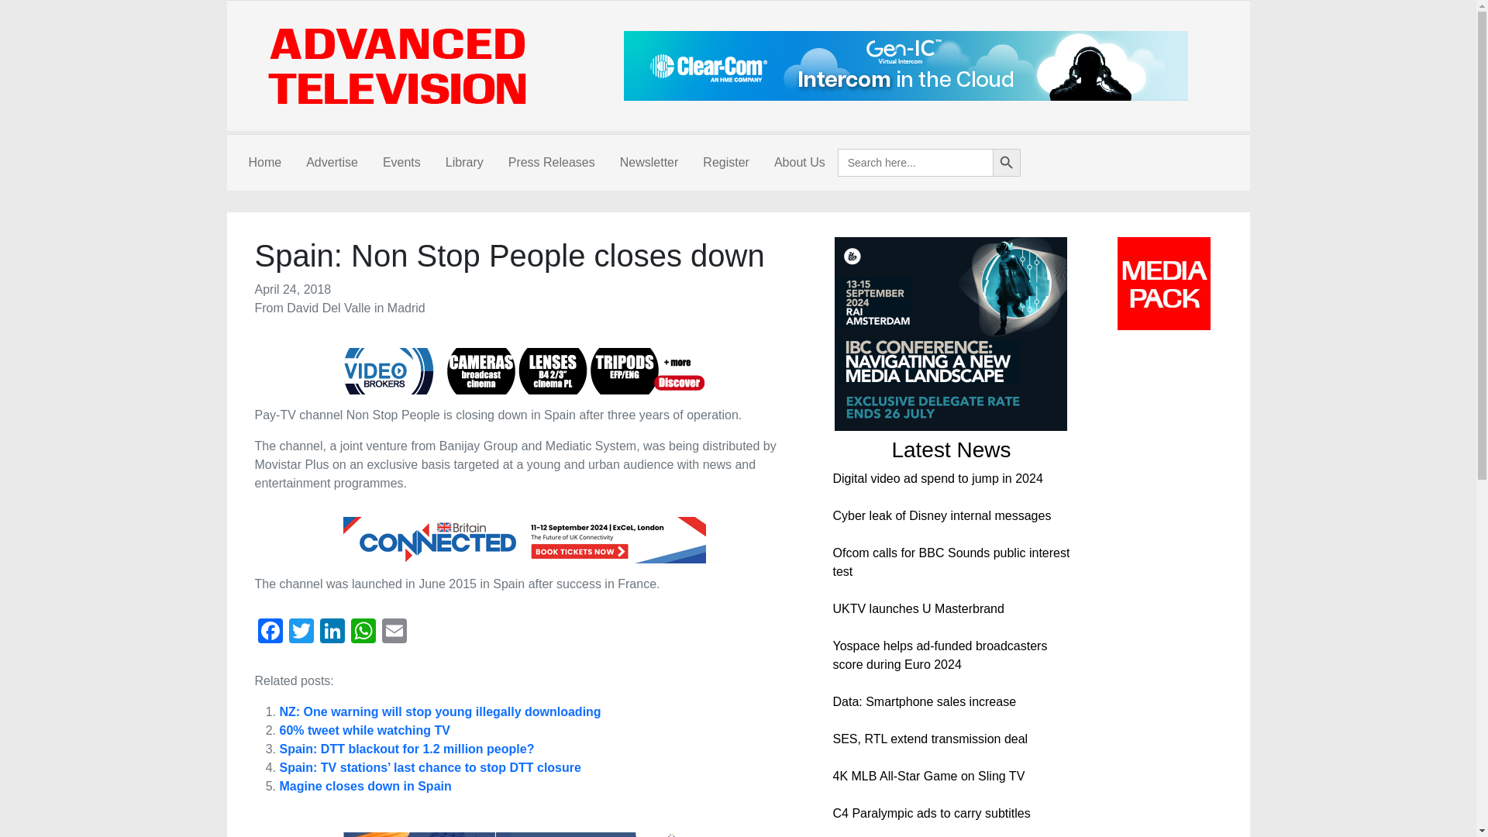 The image size is (1488, 837). What do you see at coordinates (406, 749) in the screenshot?
I see `Spain: DTT blackout for 1.2 million people?` at bounding box center [406, 749].